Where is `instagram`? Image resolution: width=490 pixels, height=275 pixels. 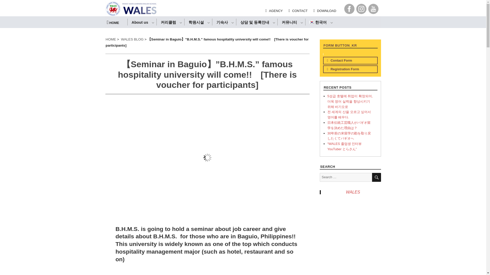 instagram is located at coordinates (361, 9).